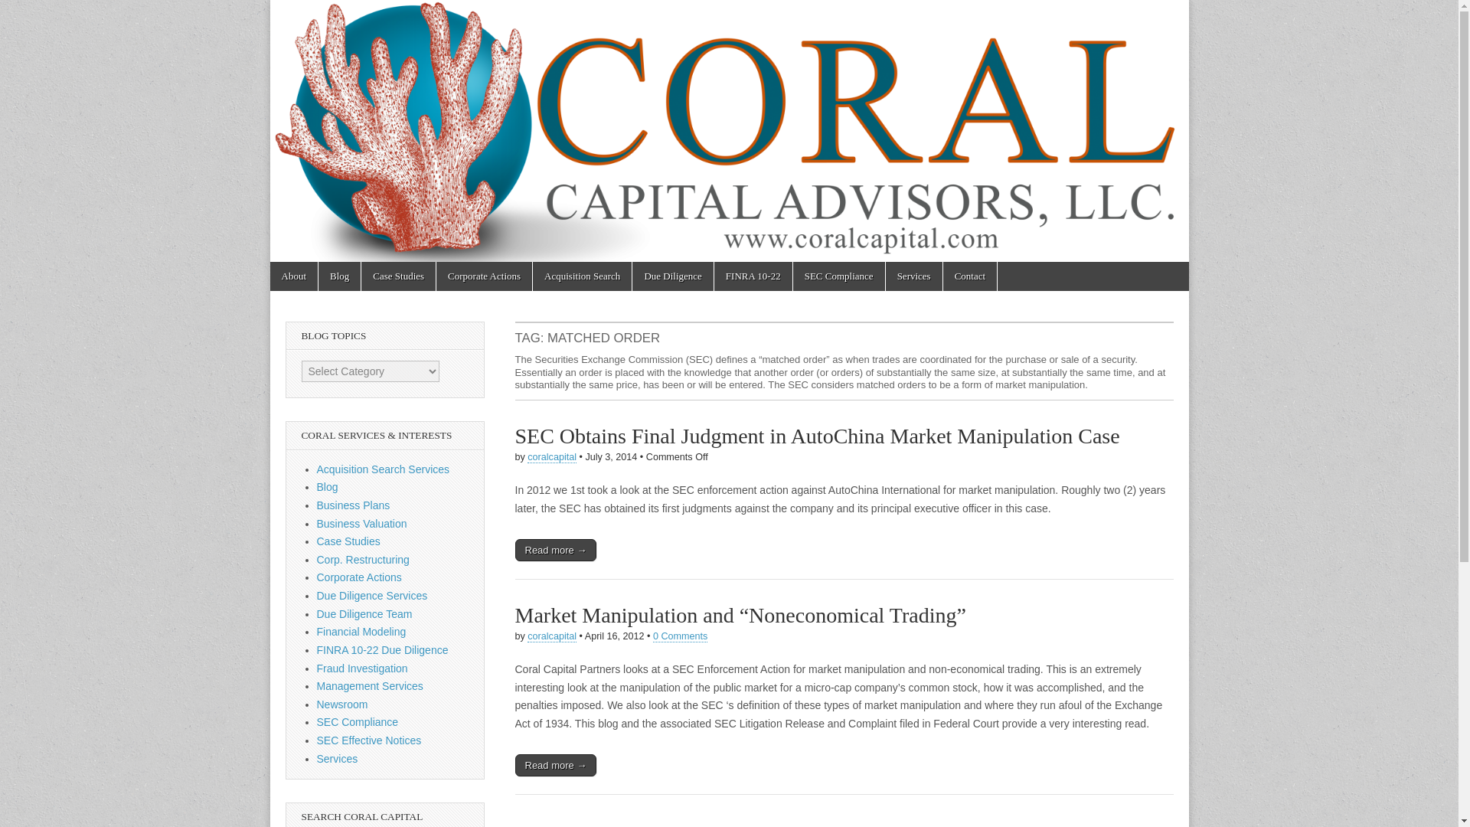  What do you see at coordinates (398, 276) in the screenshot?
I see `Case Studies` at bounding box center [398, 276].